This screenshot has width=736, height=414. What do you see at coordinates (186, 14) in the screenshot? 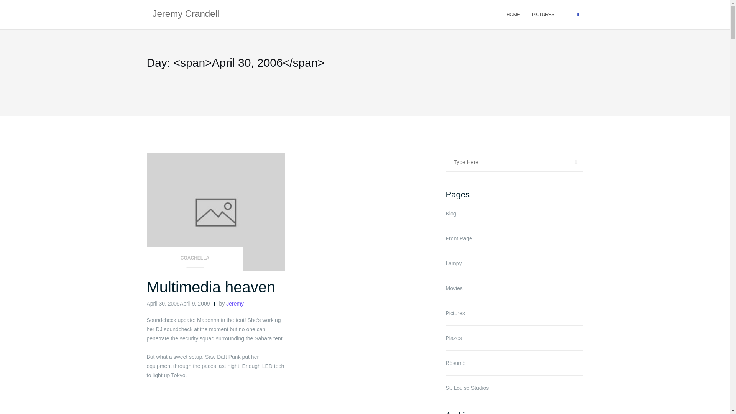
I see `Jeremy Crandell` at bounding box center [186, 14].